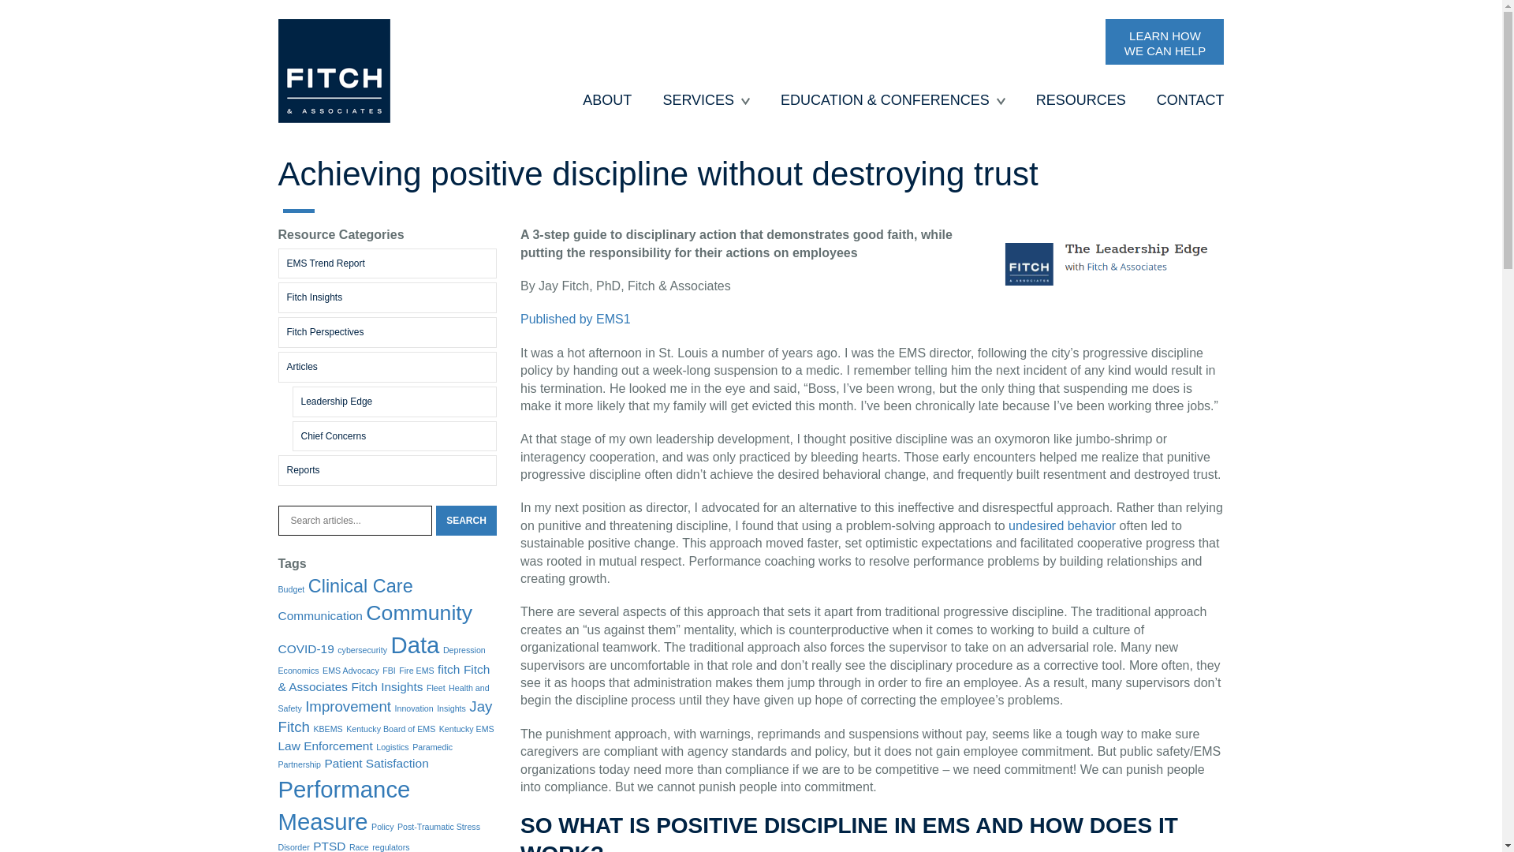 Image resolution: width=1514 pixels, height=852 pixels. Describe the element at coordinates (420, 612) in the screenshot. I see `Community` at that location.